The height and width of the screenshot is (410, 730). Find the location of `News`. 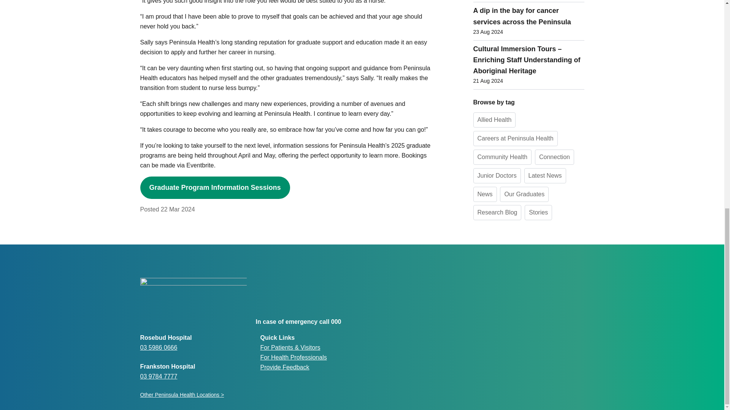

News is located at coordinates (484, 7).